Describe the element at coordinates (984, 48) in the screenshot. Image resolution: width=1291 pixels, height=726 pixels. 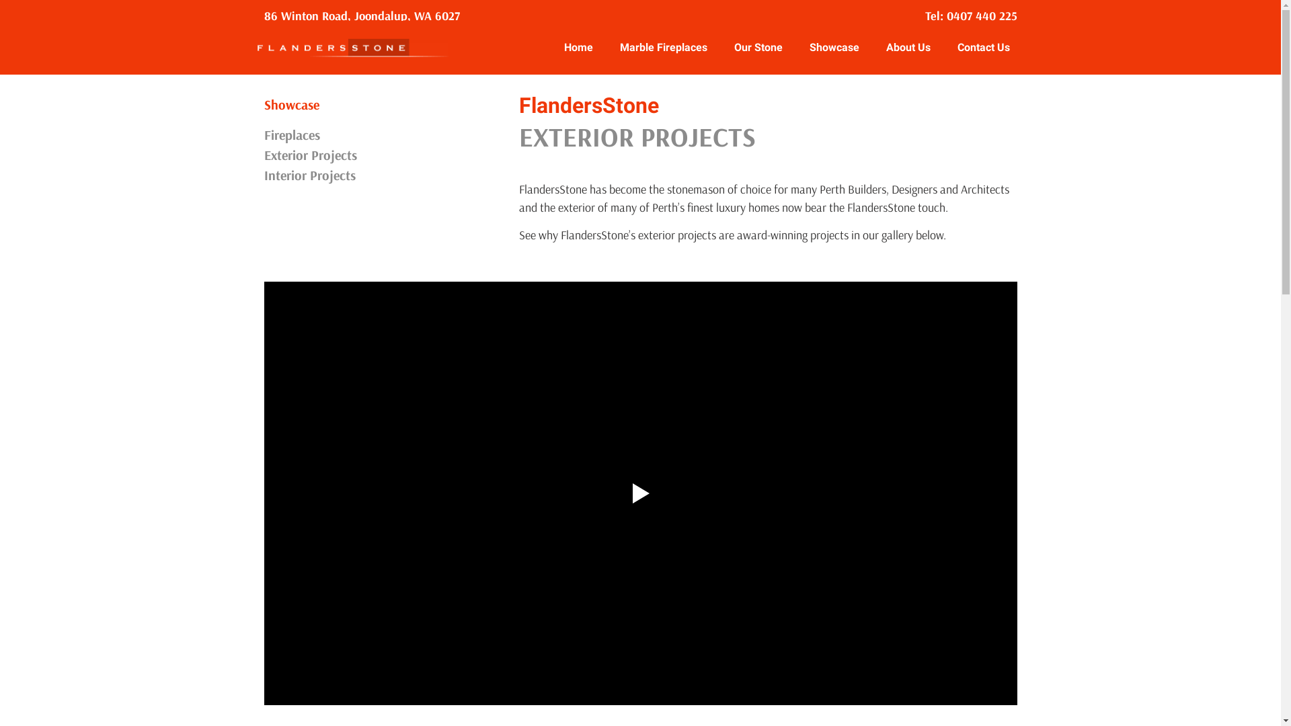
I see `Contact Us` at that location.